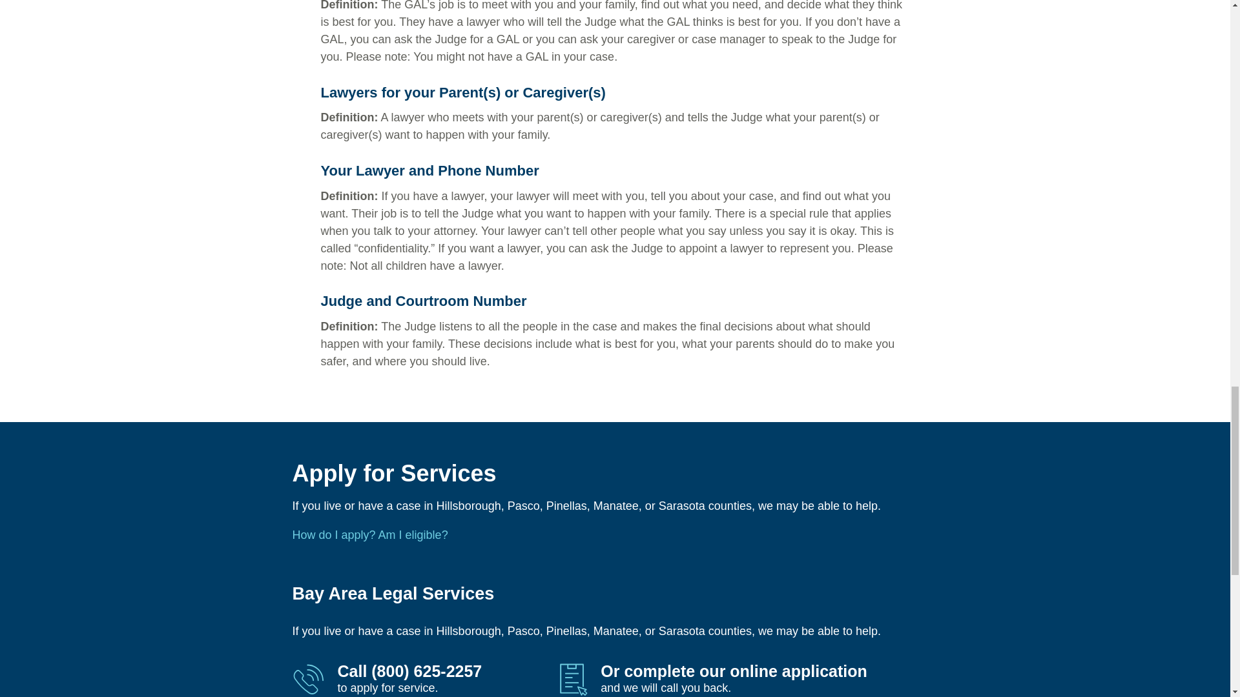 Image resolution: width=1240 pixels, height=697 pixels. Describe the element at coordinates (369, 534) in the screenshot. I see `How do I apply? Am I eligible?` at that location.